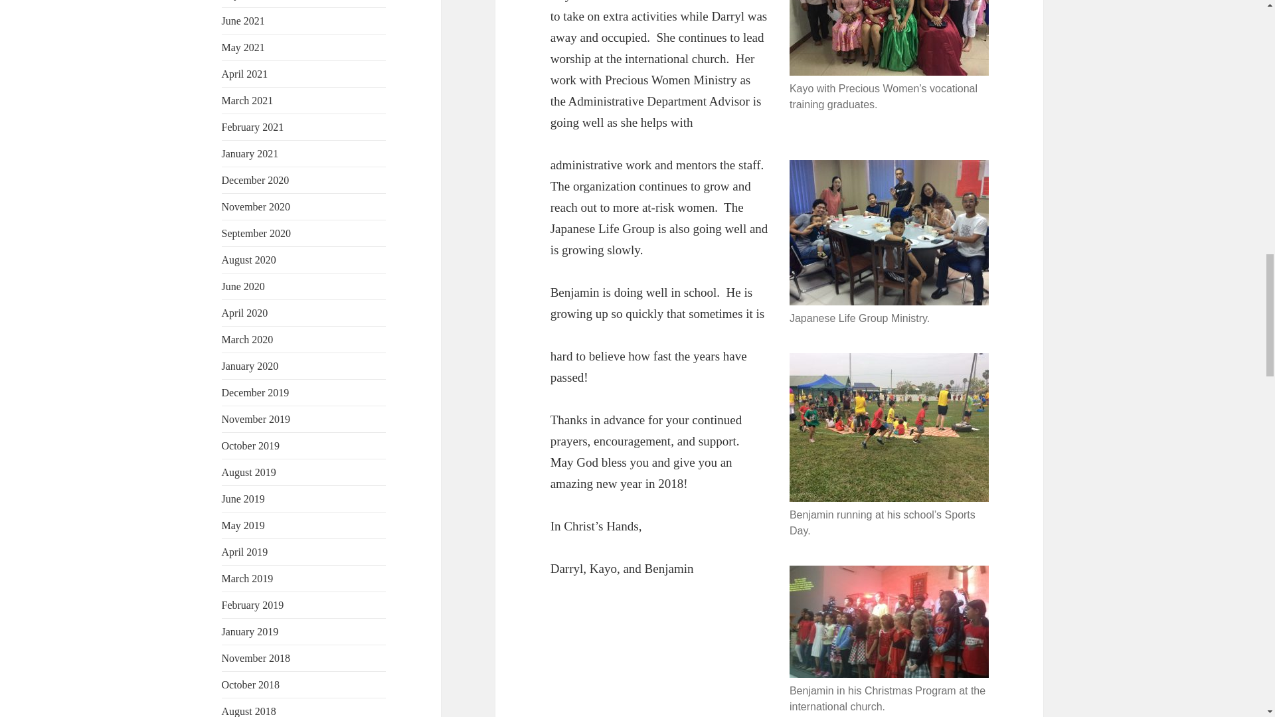 Image resolution: width=1275 pixels, height=717 pixels. I want to click on June 2021, so click(243, 20).